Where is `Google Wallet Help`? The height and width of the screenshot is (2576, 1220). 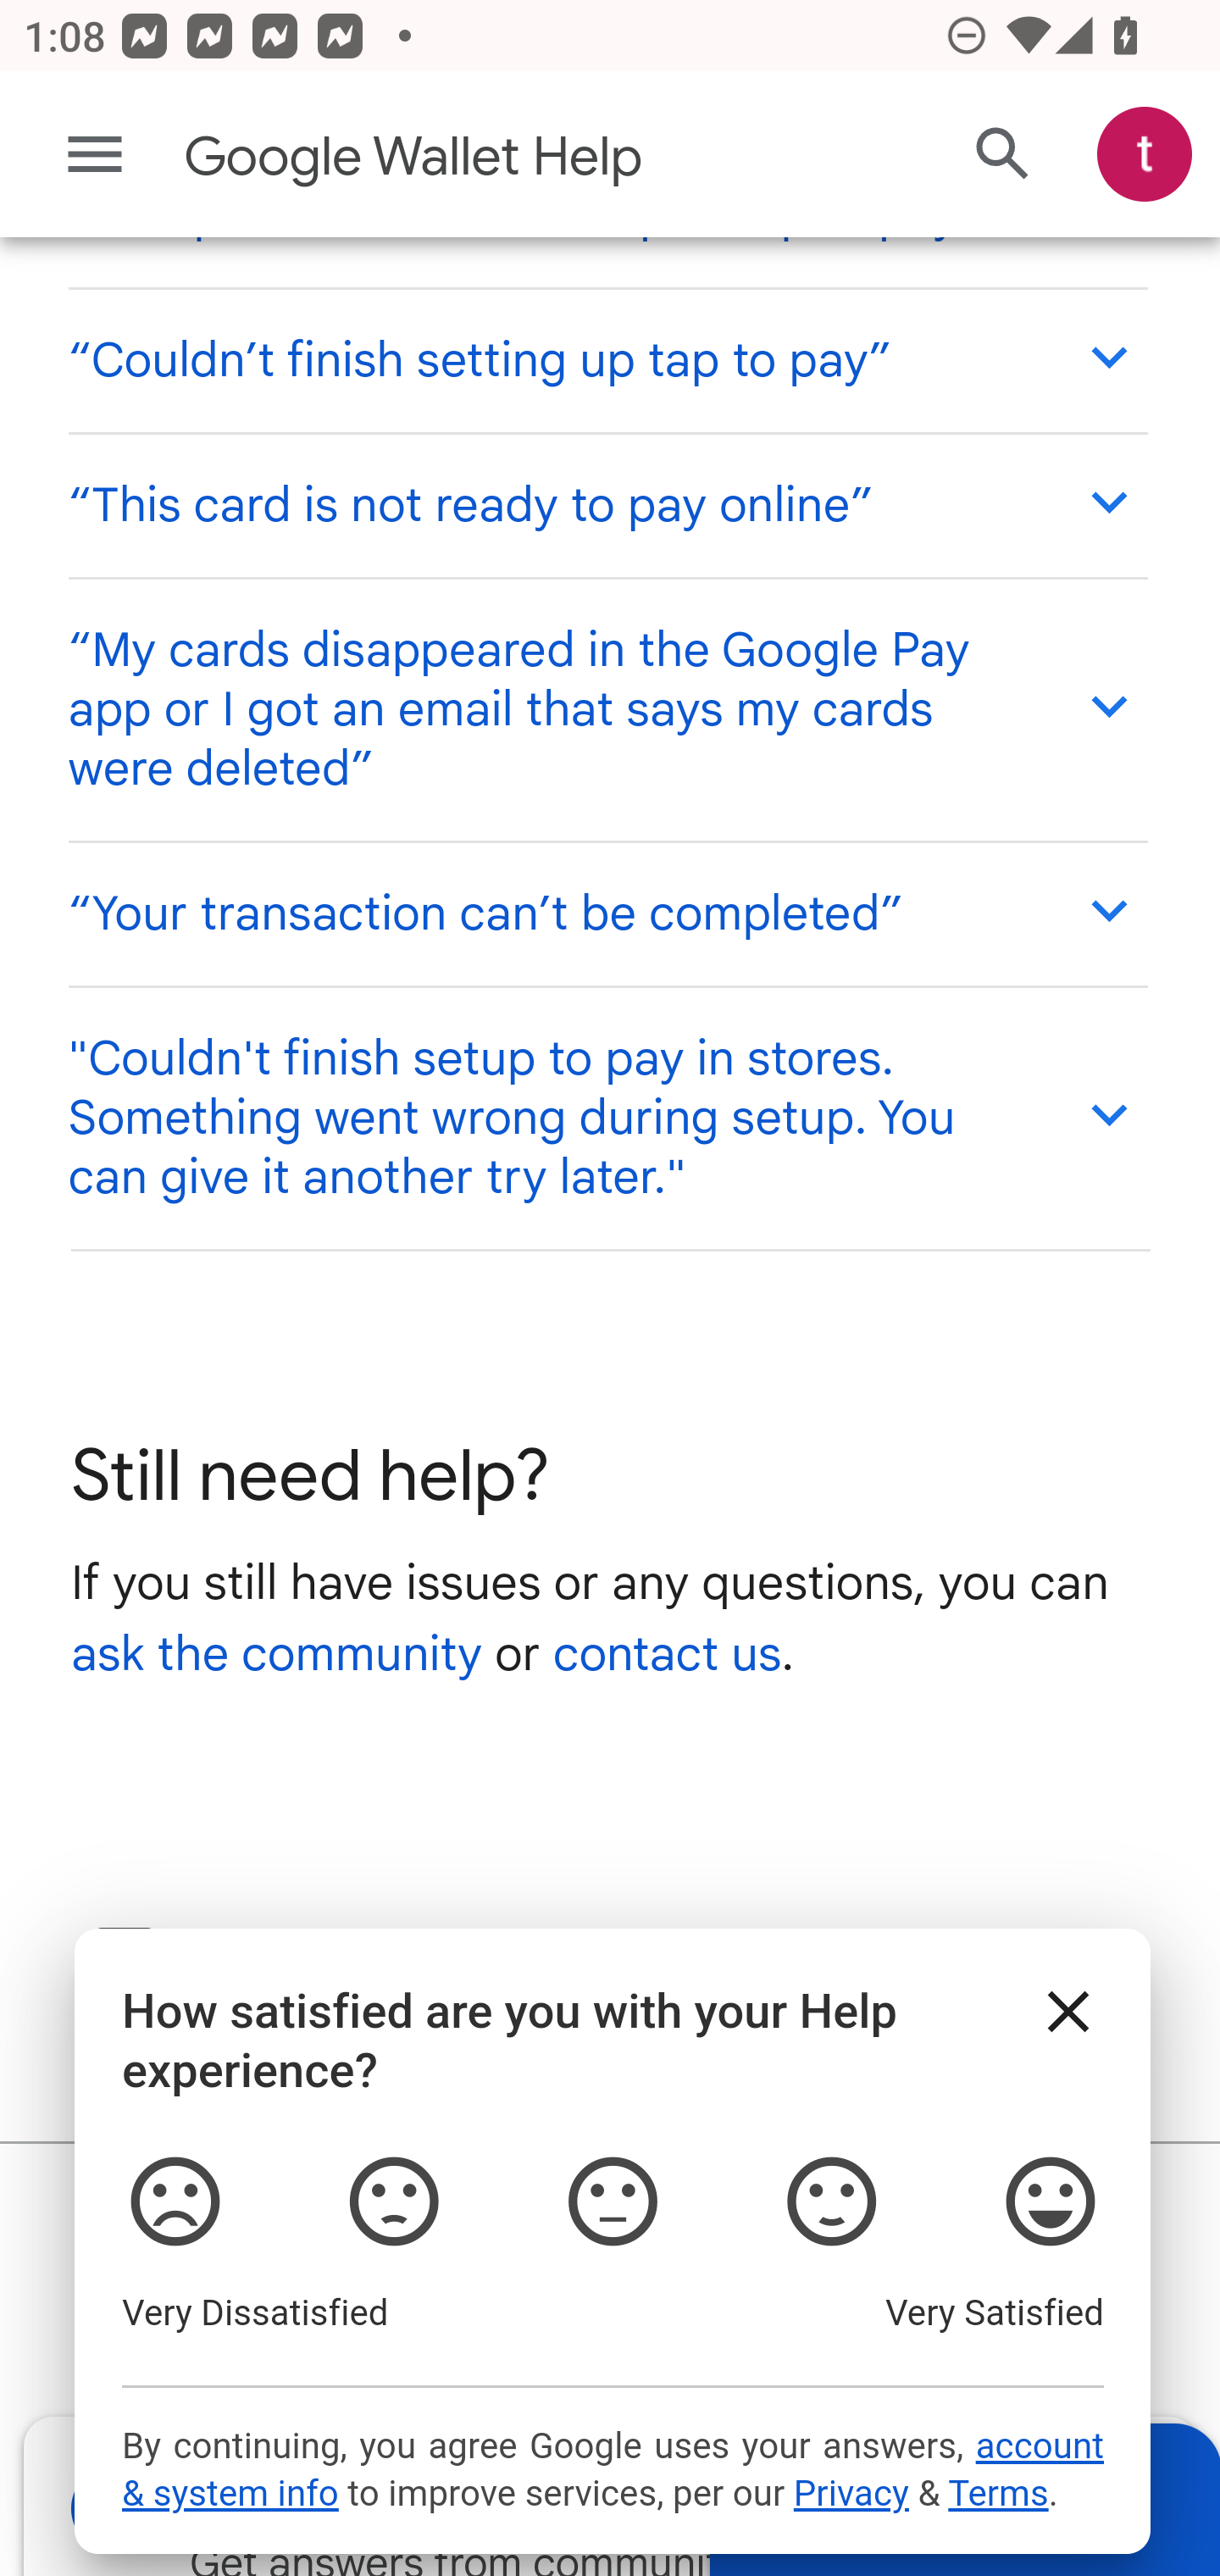
Google Wallet Help is located at coordinates (480, 159).